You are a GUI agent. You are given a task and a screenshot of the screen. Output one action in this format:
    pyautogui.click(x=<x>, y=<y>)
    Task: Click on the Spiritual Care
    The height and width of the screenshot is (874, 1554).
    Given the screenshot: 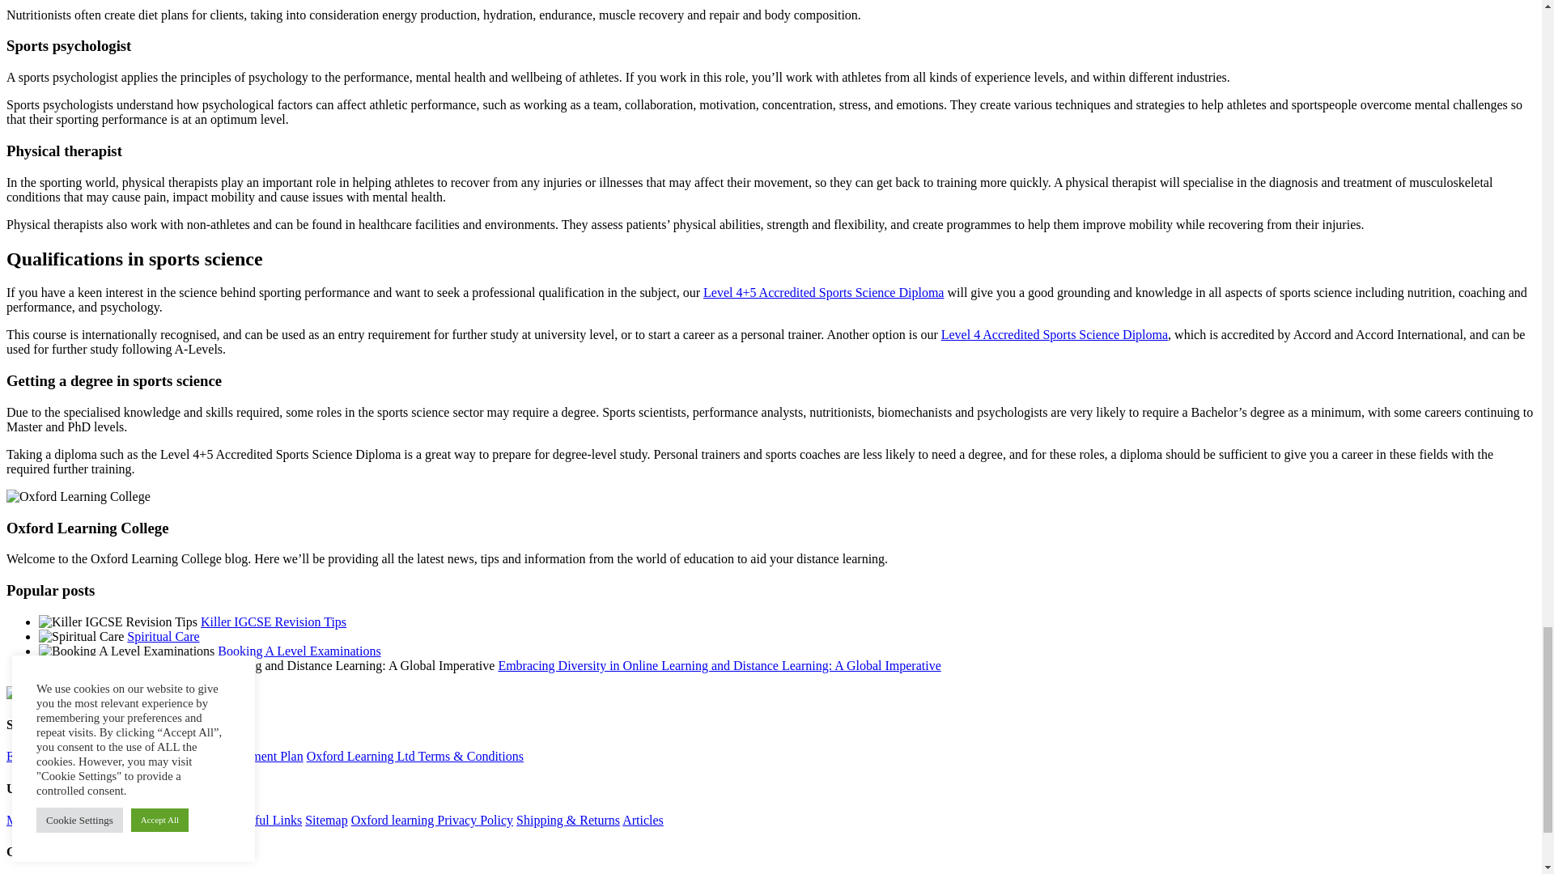 What is the action you would take?
    pyautogui.click(x=163, y=636)
    